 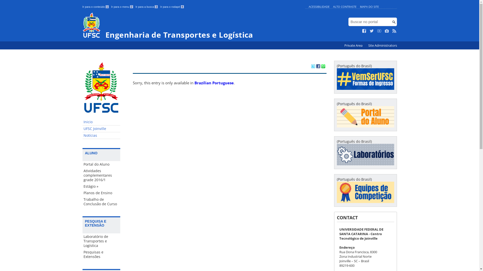 I want to click on Planos de Ensino, so click(x=101, y=193).